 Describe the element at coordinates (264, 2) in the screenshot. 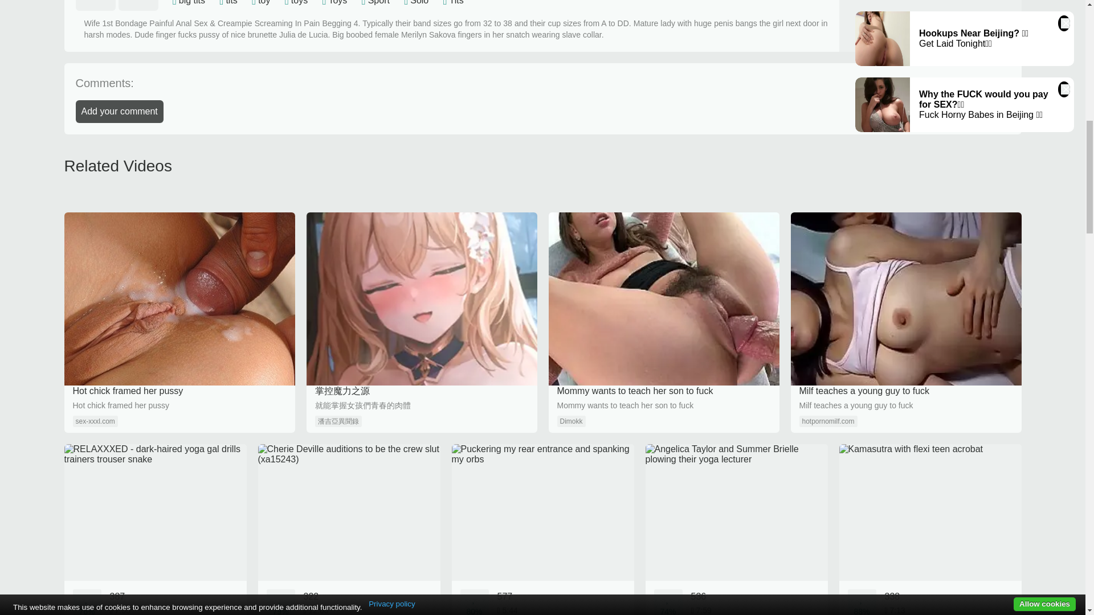

I see `toy` at that location.